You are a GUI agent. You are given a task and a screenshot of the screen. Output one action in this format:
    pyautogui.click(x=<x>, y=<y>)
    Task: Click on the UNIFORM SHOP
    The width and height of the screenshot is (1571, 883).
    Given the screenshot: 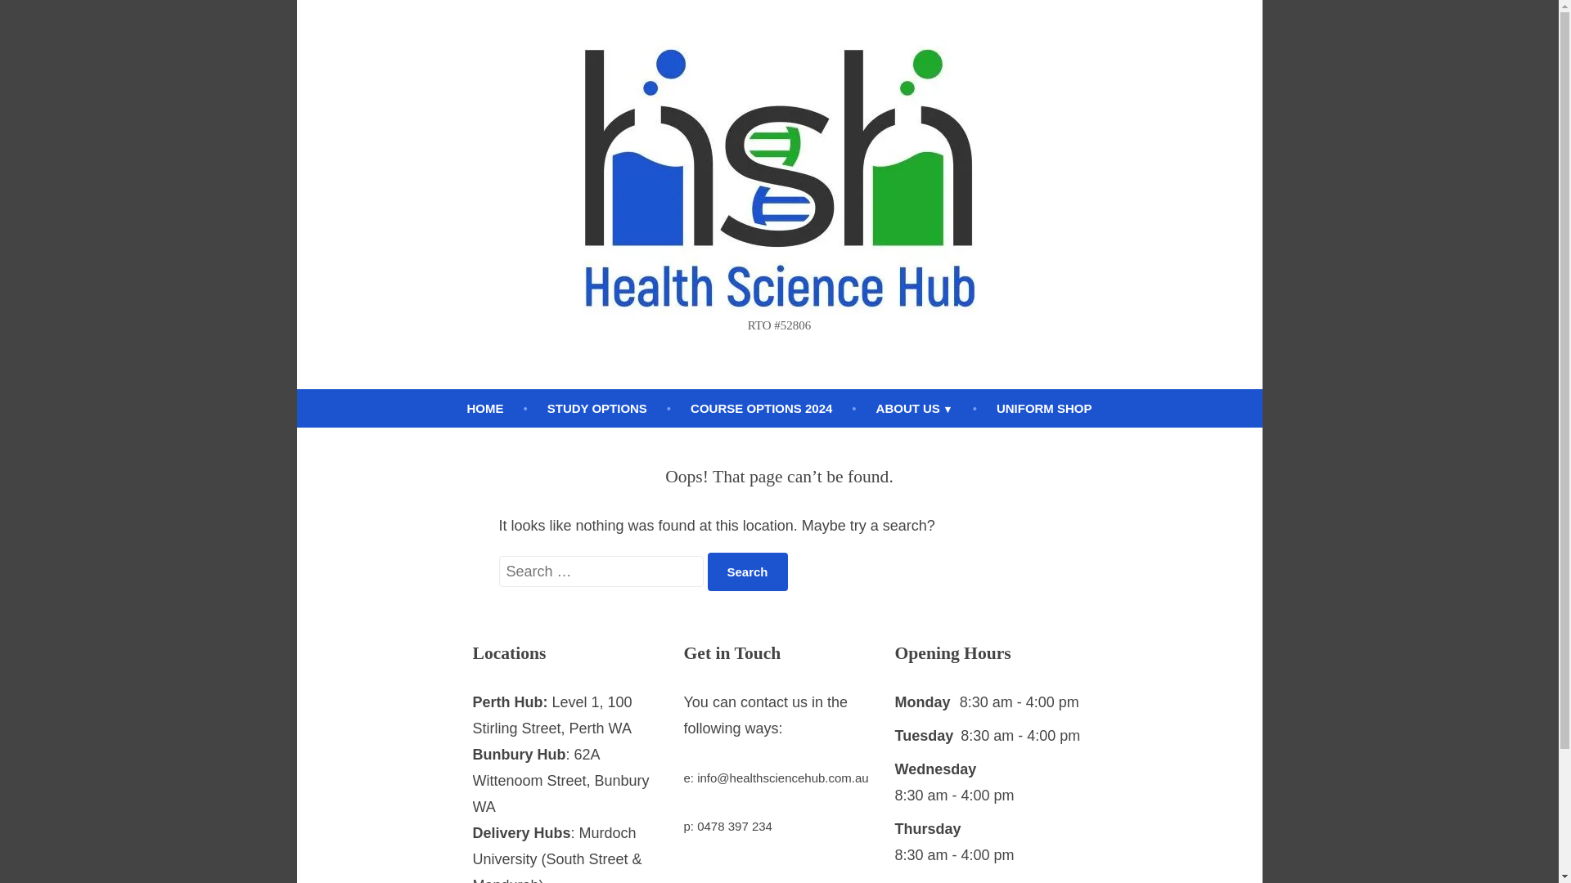 What is the action you would take?
    pyautogui.click(x=1044, y=409)
    